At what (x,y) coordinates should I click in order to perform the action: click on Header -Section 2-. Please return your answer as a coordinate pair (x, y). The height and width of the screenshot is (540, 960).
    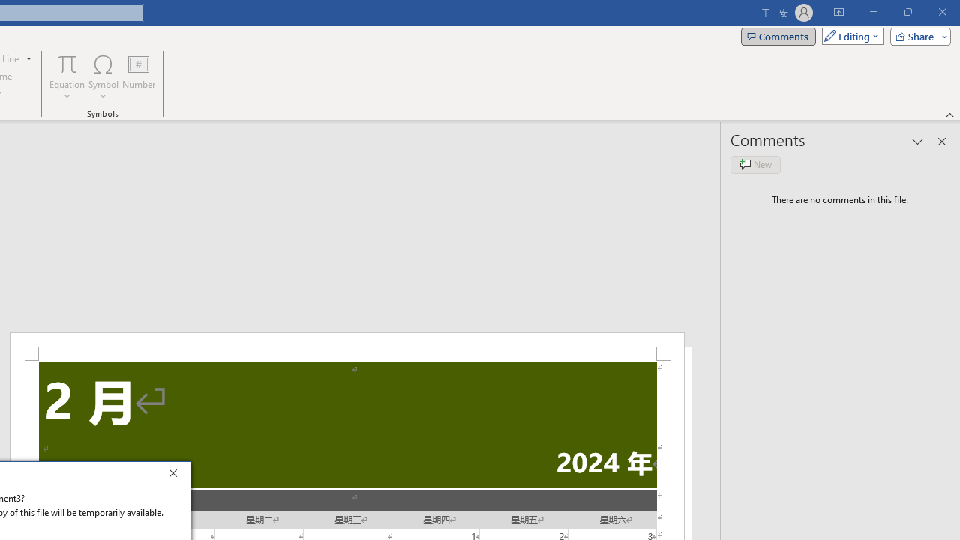
    Looking at the image, I should click on (346, 346).